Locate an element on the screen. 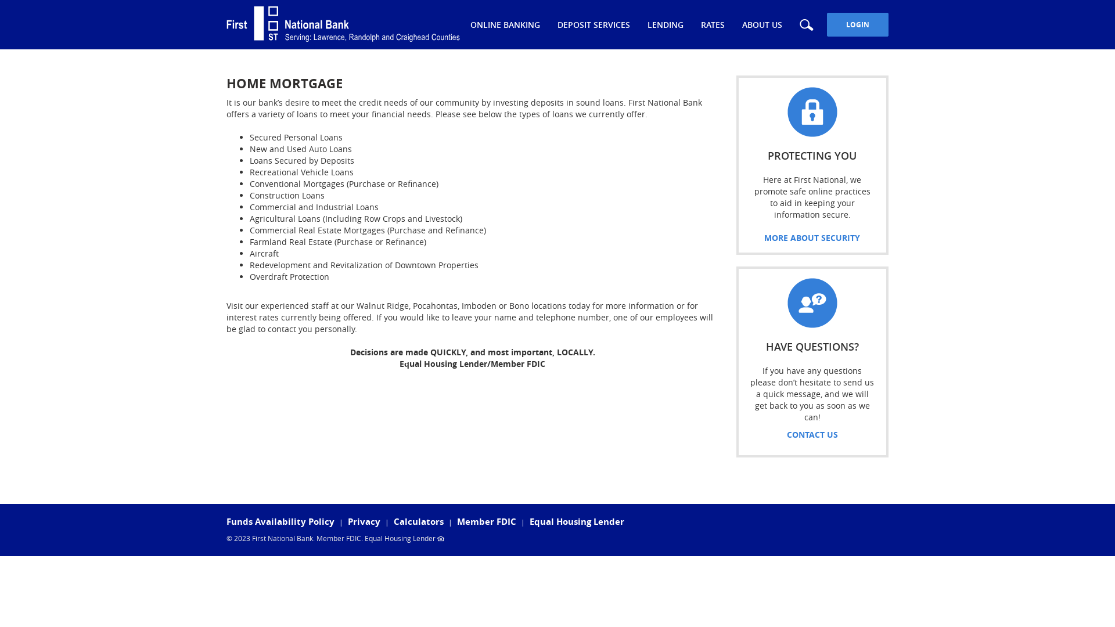 This screenshot has height=627, width=1115. Search is located at coordinates (806, 24).